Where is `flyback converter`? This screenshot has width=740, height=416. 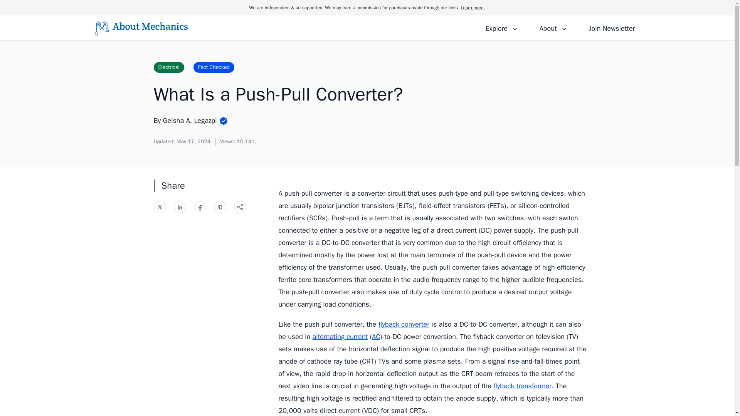 flyback converter is located at coordinates (404, 324).